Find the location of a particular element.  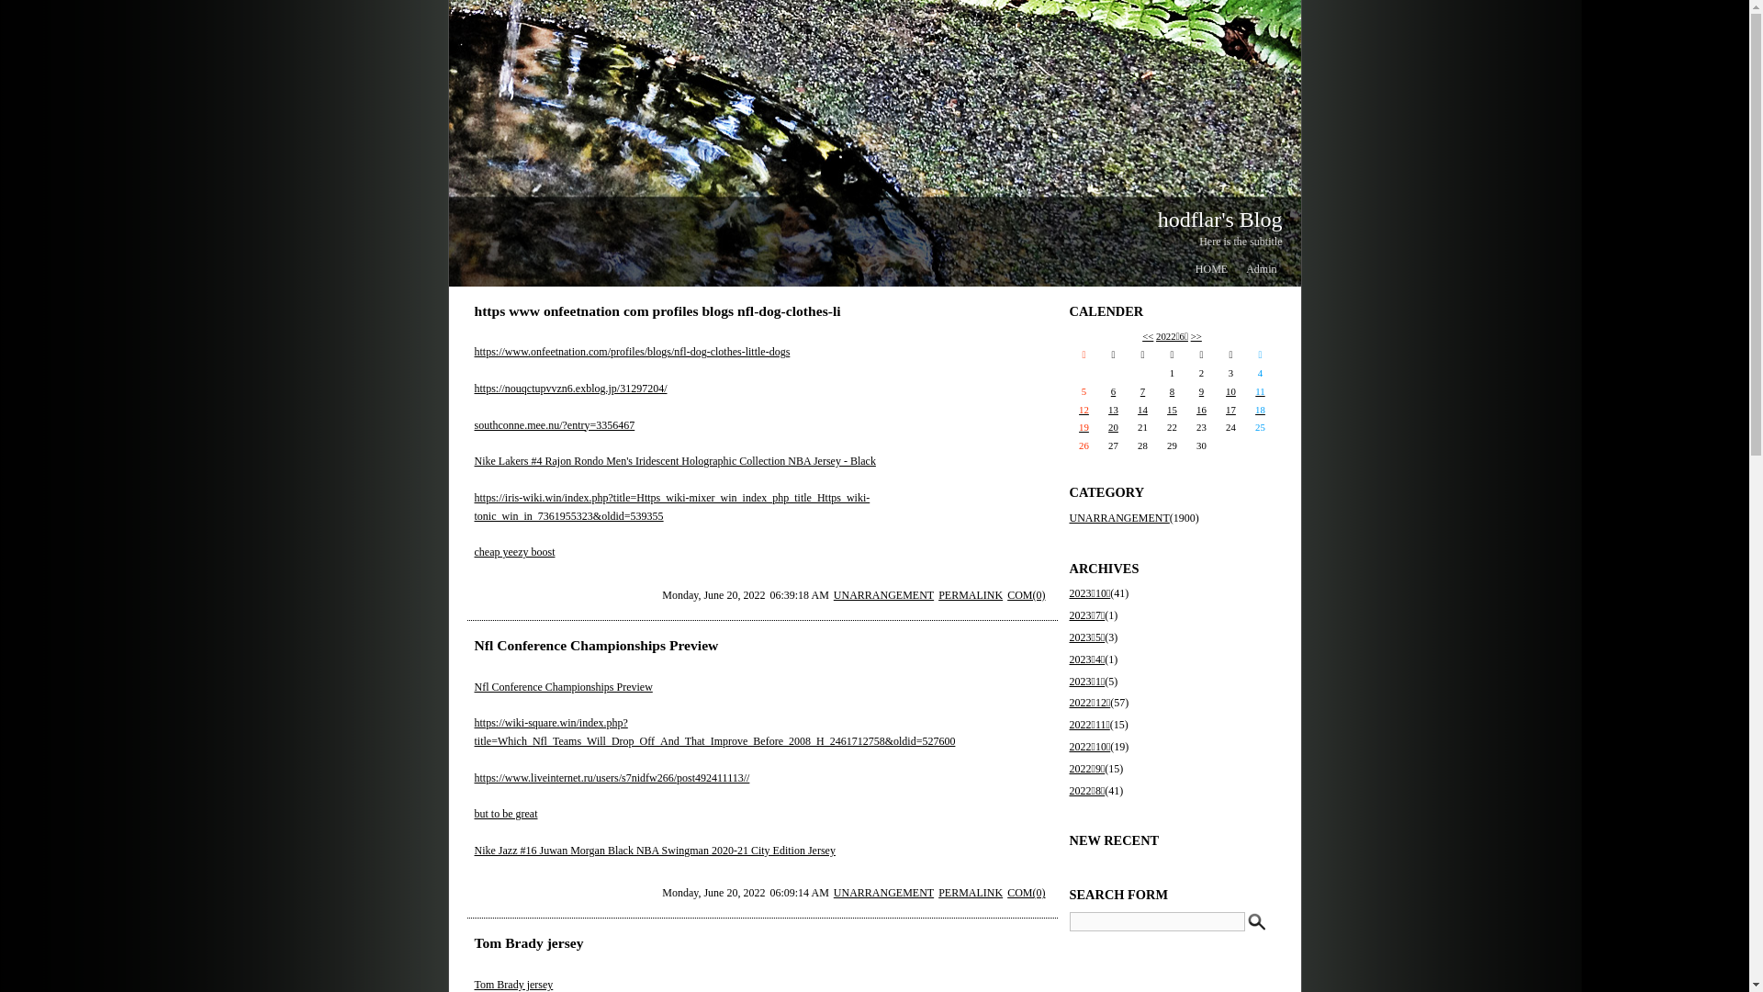

<< is located at coordinates (1148, 336).